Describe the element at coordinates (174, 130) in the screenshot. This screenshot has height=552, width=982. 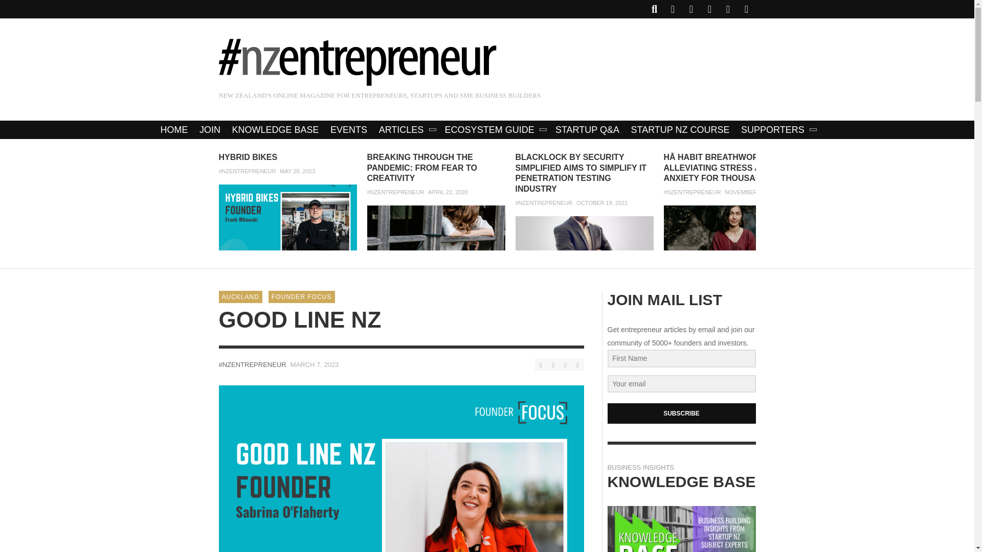
I see `HOME` at that location.